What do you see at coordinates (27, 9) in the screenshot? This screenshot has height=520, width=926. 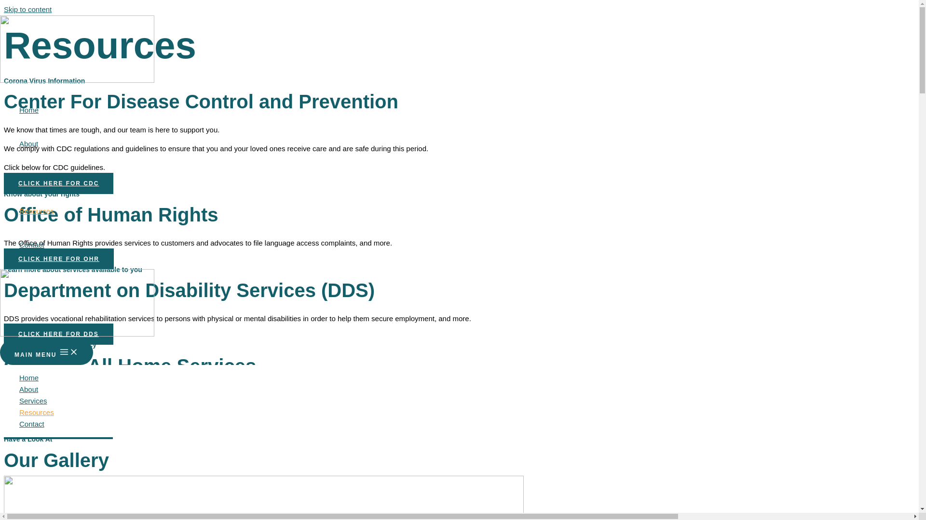 I see `Skip to content` at bounding box center [27, 9].